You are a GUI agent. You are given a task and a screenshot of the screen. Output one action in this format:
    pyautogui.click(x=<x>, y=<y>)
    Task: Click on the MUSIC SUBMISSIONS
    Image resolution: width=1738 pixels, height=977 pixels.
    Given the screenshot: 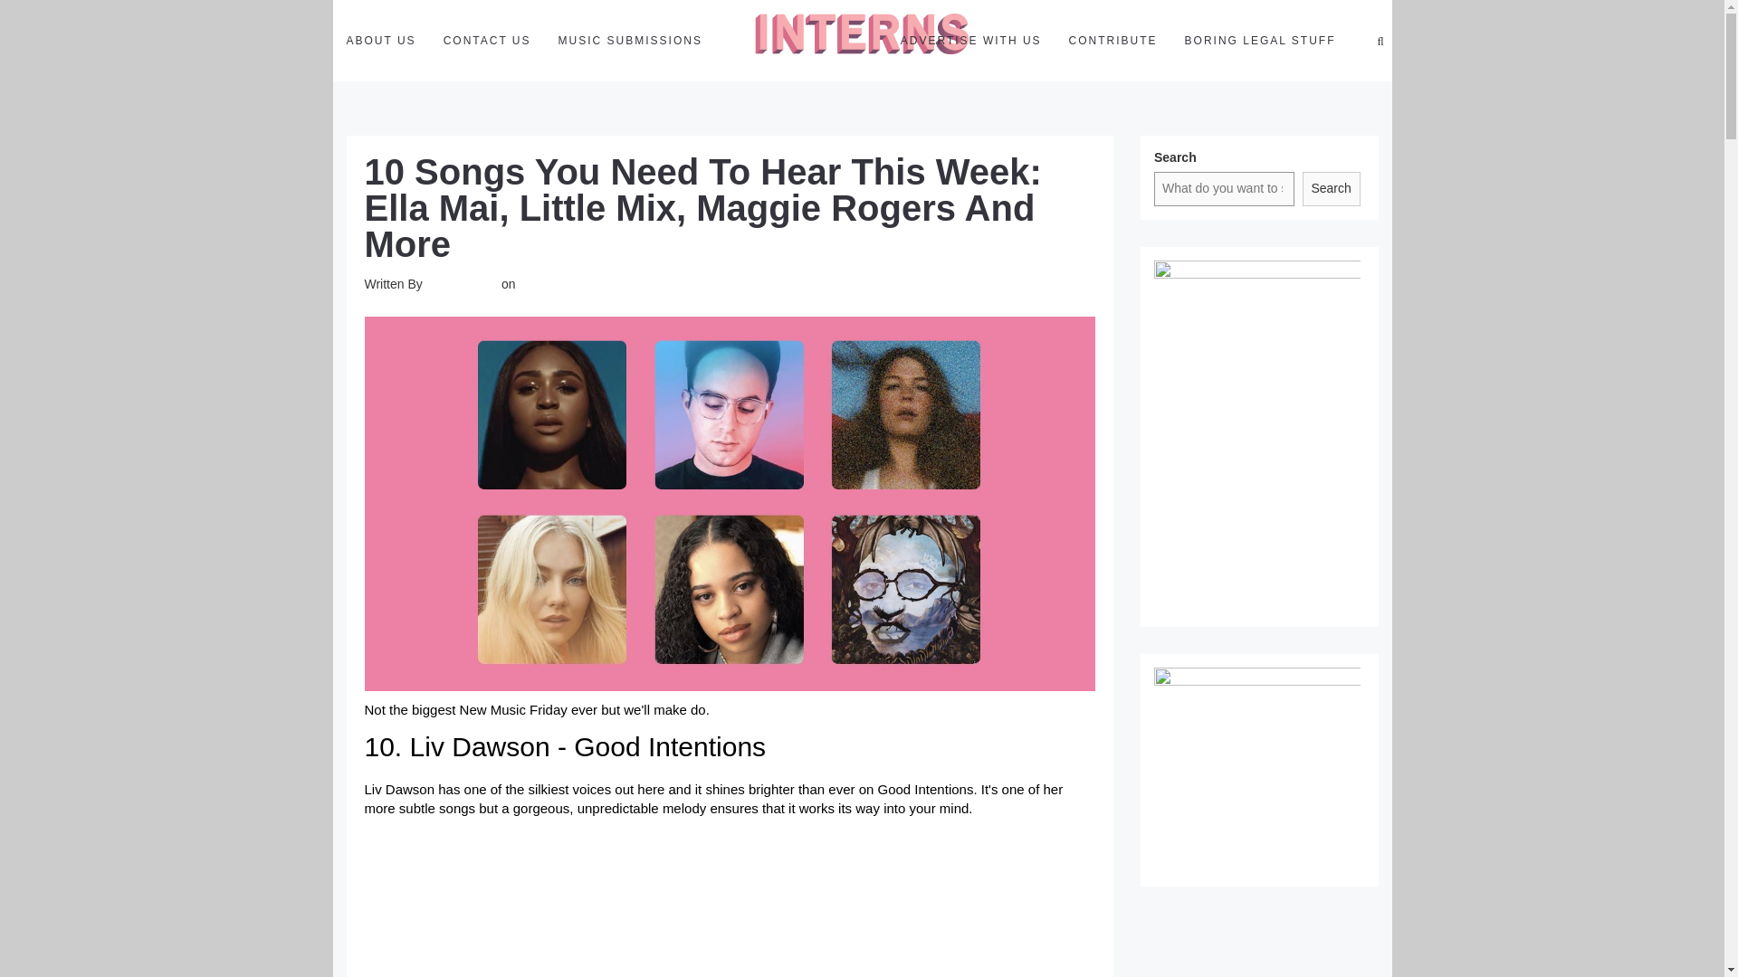 What is the action you would take?
    pyautogui.click(x=630, y=40)
    